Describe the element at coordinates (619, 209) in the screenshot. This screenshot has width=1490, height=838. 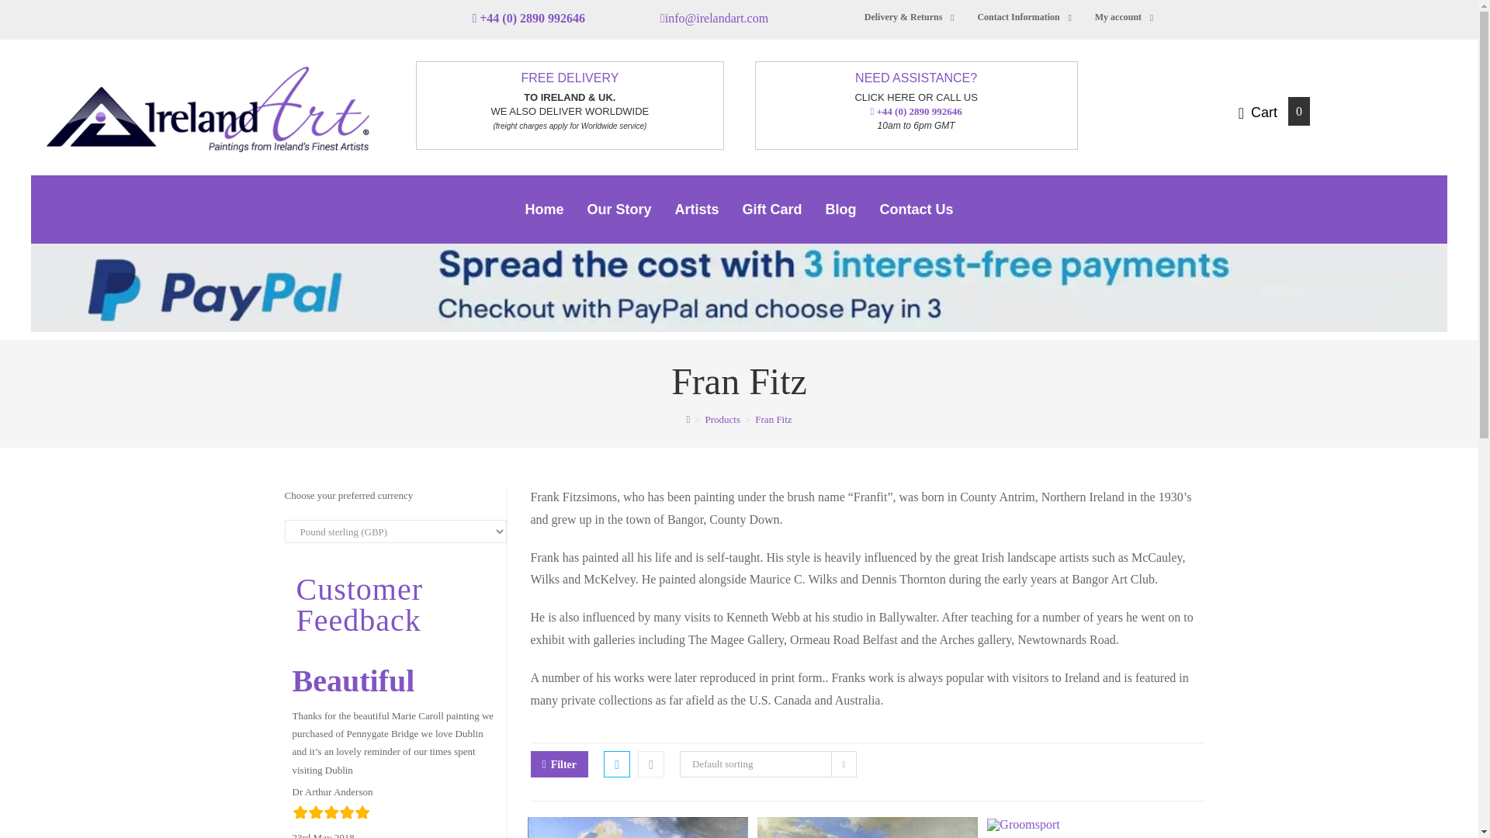
I see `Our Story` at that location.